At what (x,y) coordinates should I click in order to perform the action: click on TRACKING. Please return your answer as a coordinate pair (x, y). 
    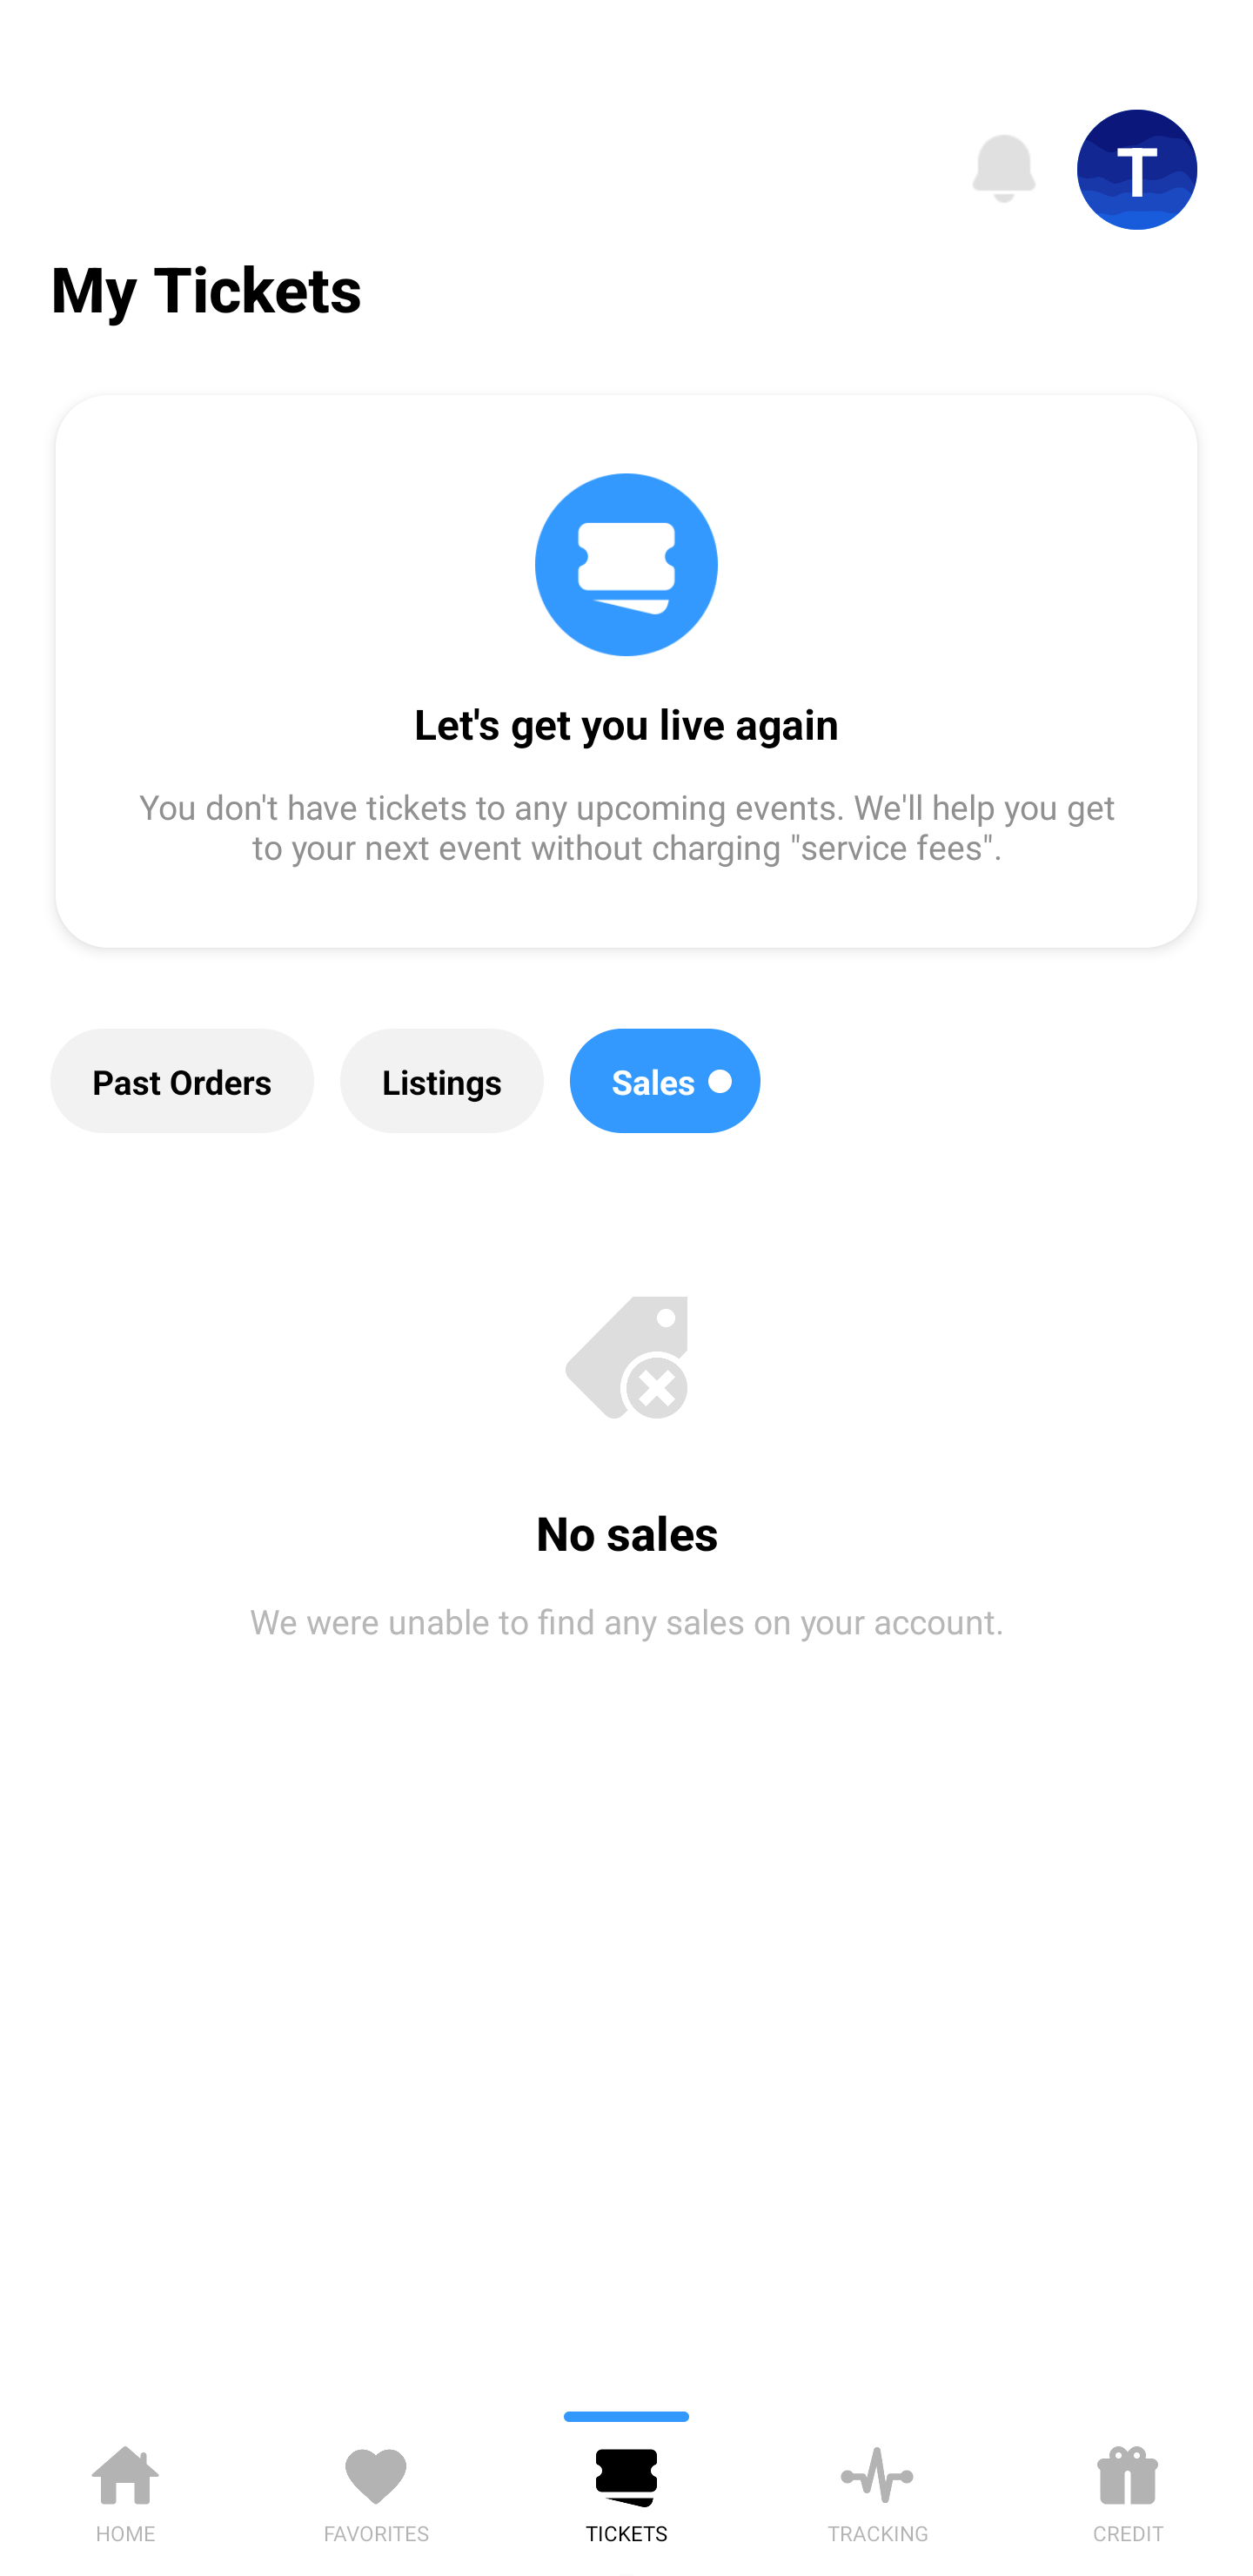
    Looking at the image, I should click on (877, 2489).